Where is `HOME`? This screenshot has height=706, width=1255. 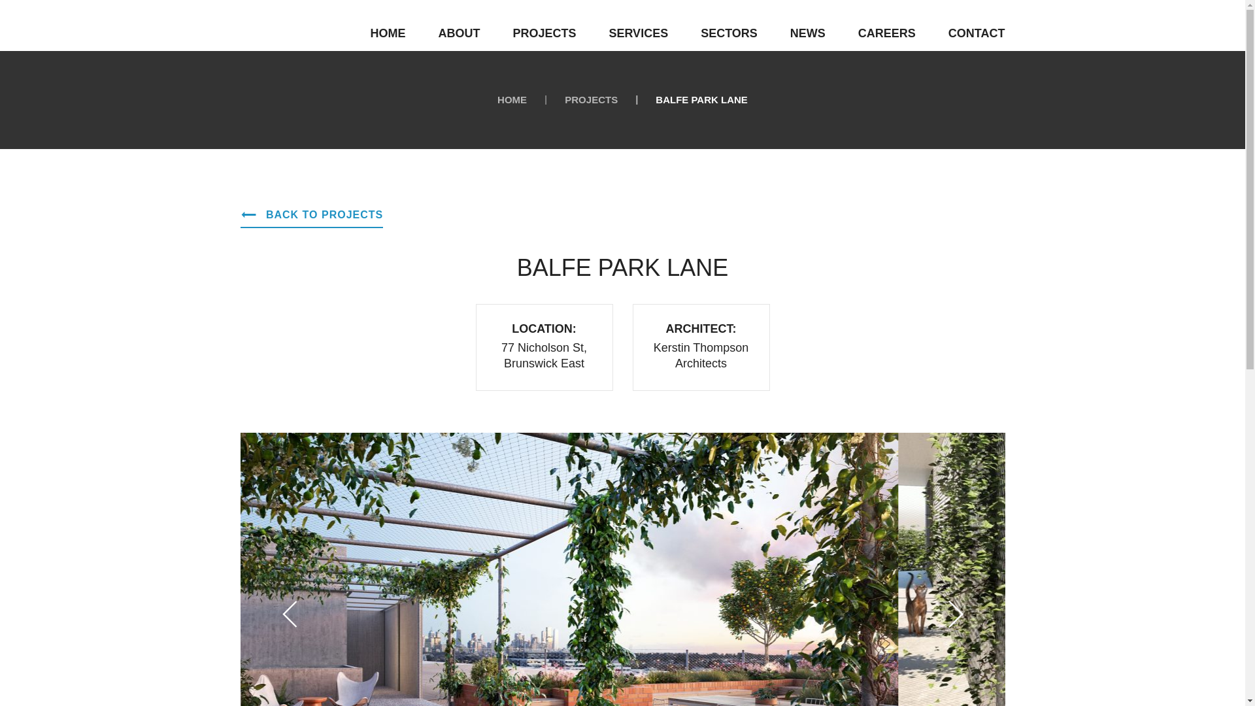
HOME is located at coordinates (512, 99).